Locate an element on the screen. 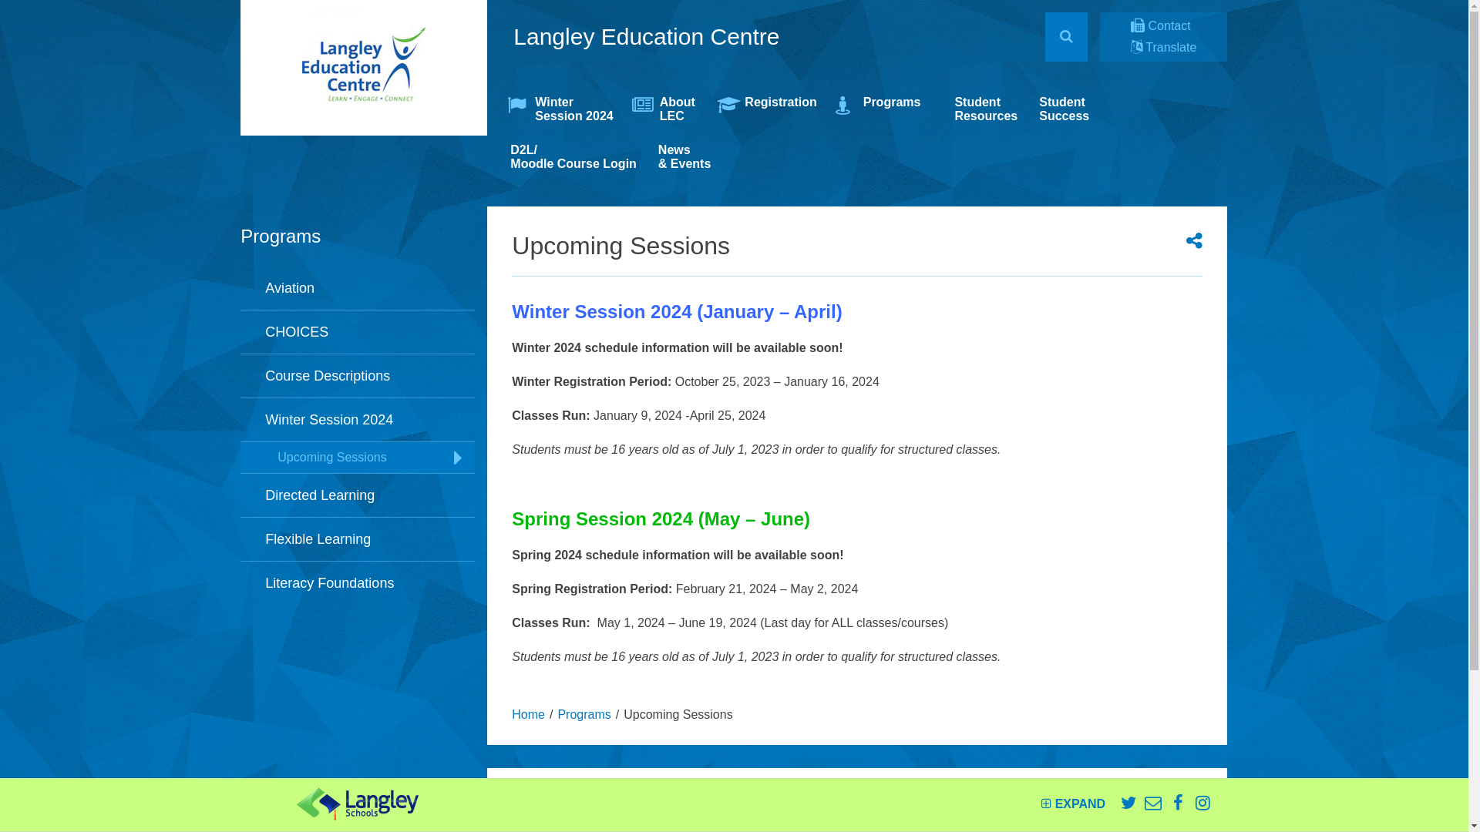 Image resolution: width=1480 pixels, height=832 pixels. Programs is located at coordinates (880, 110).